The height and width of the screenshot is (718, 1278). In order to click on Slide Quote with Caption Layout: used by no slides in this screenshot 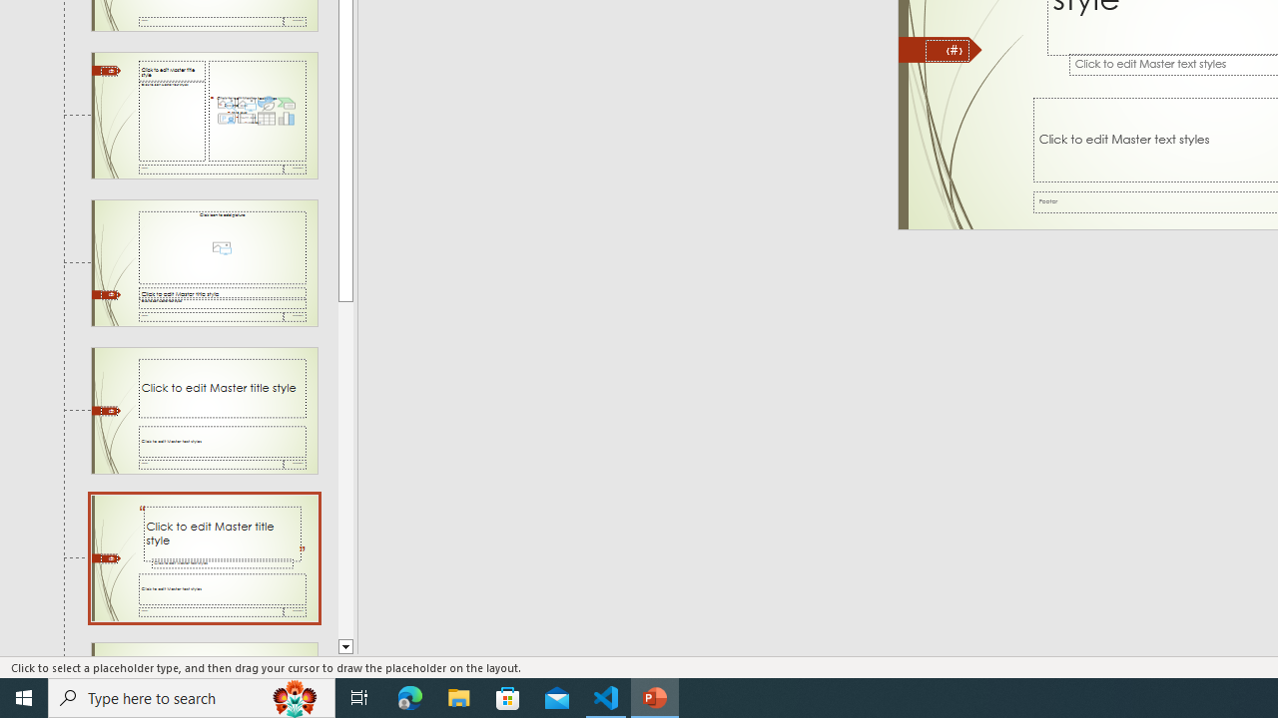, I will do `click(204, 557)`.